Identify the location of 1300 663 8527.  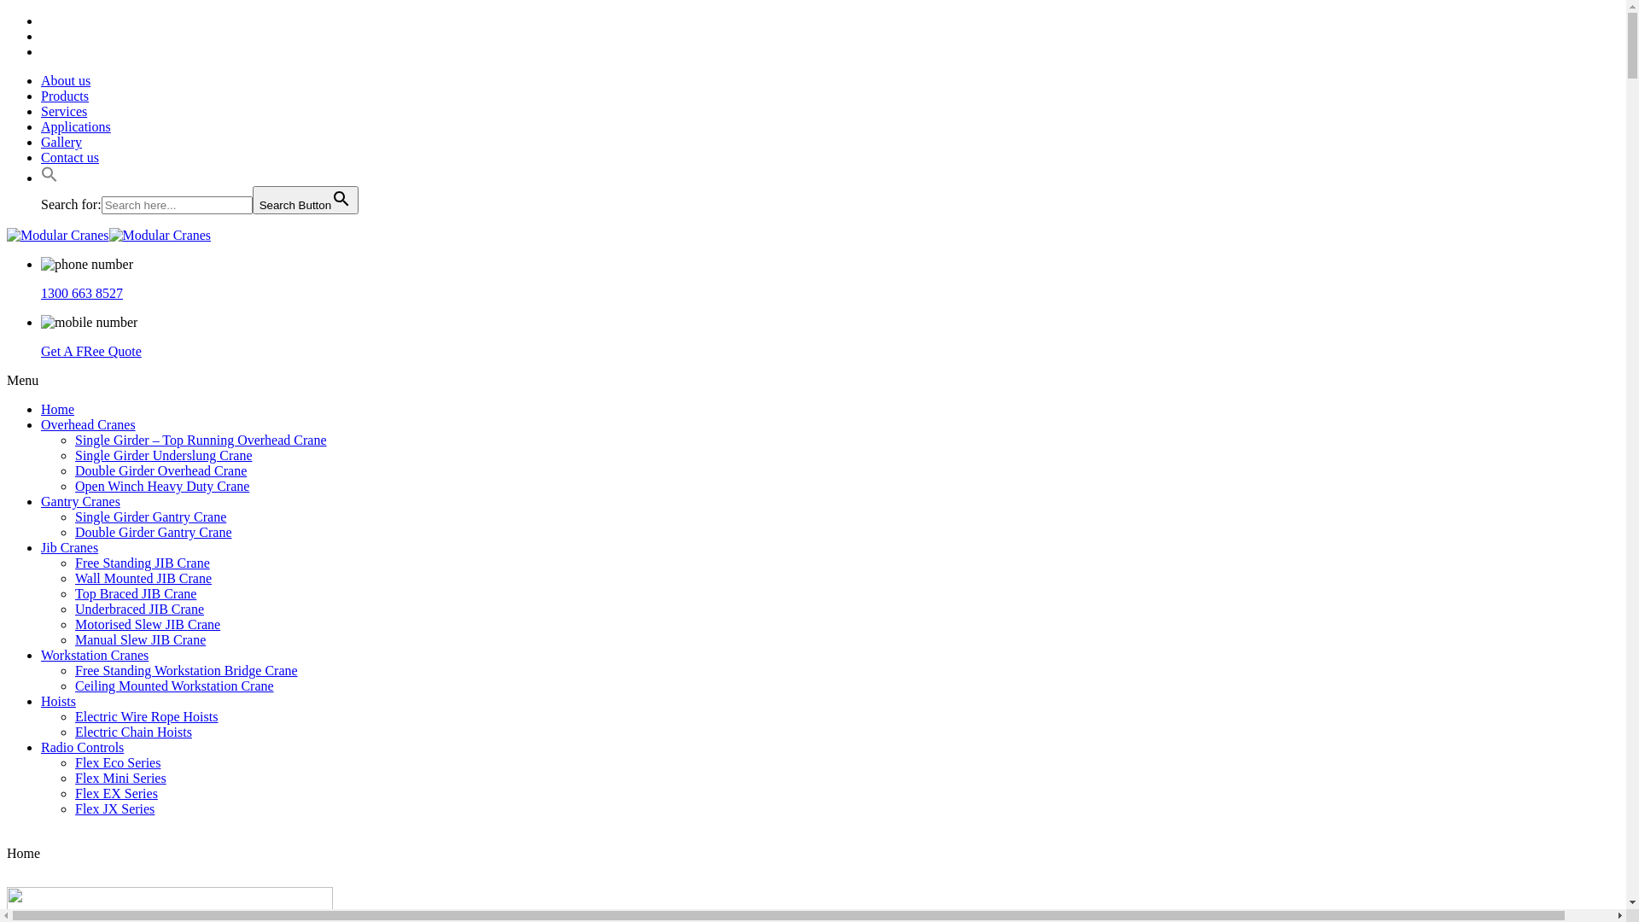
(82, 294).